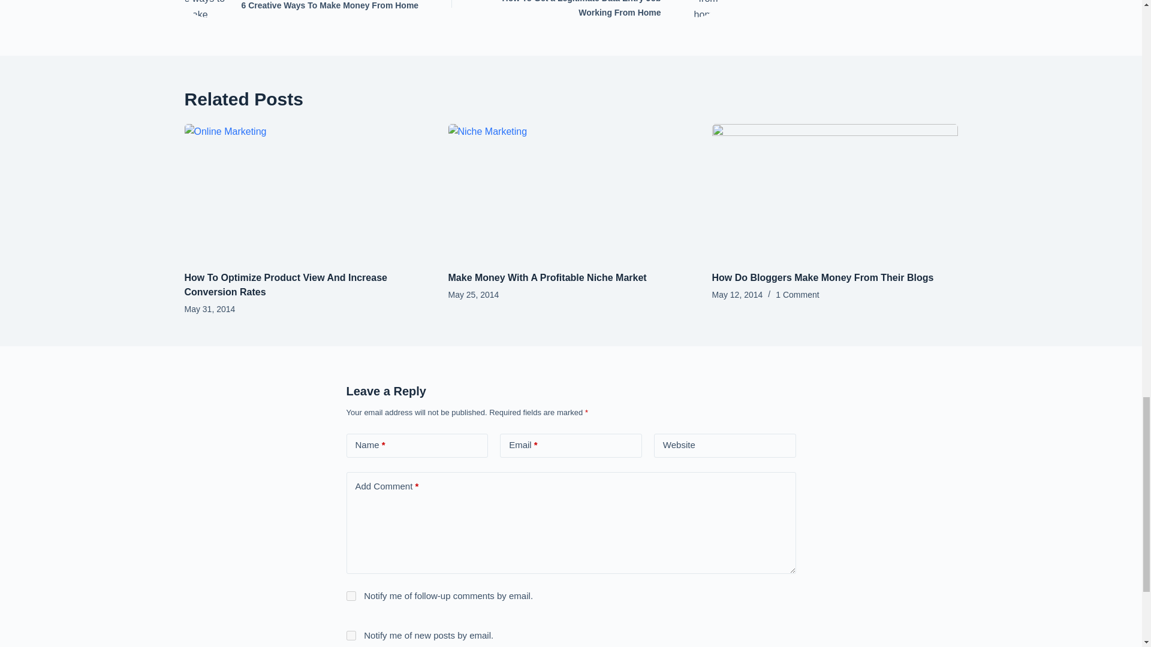  Describe the element at coordinates (307, 10) in the screenshot. I see `How To Optimize Product View And Increase Conversion Rates` at that location.